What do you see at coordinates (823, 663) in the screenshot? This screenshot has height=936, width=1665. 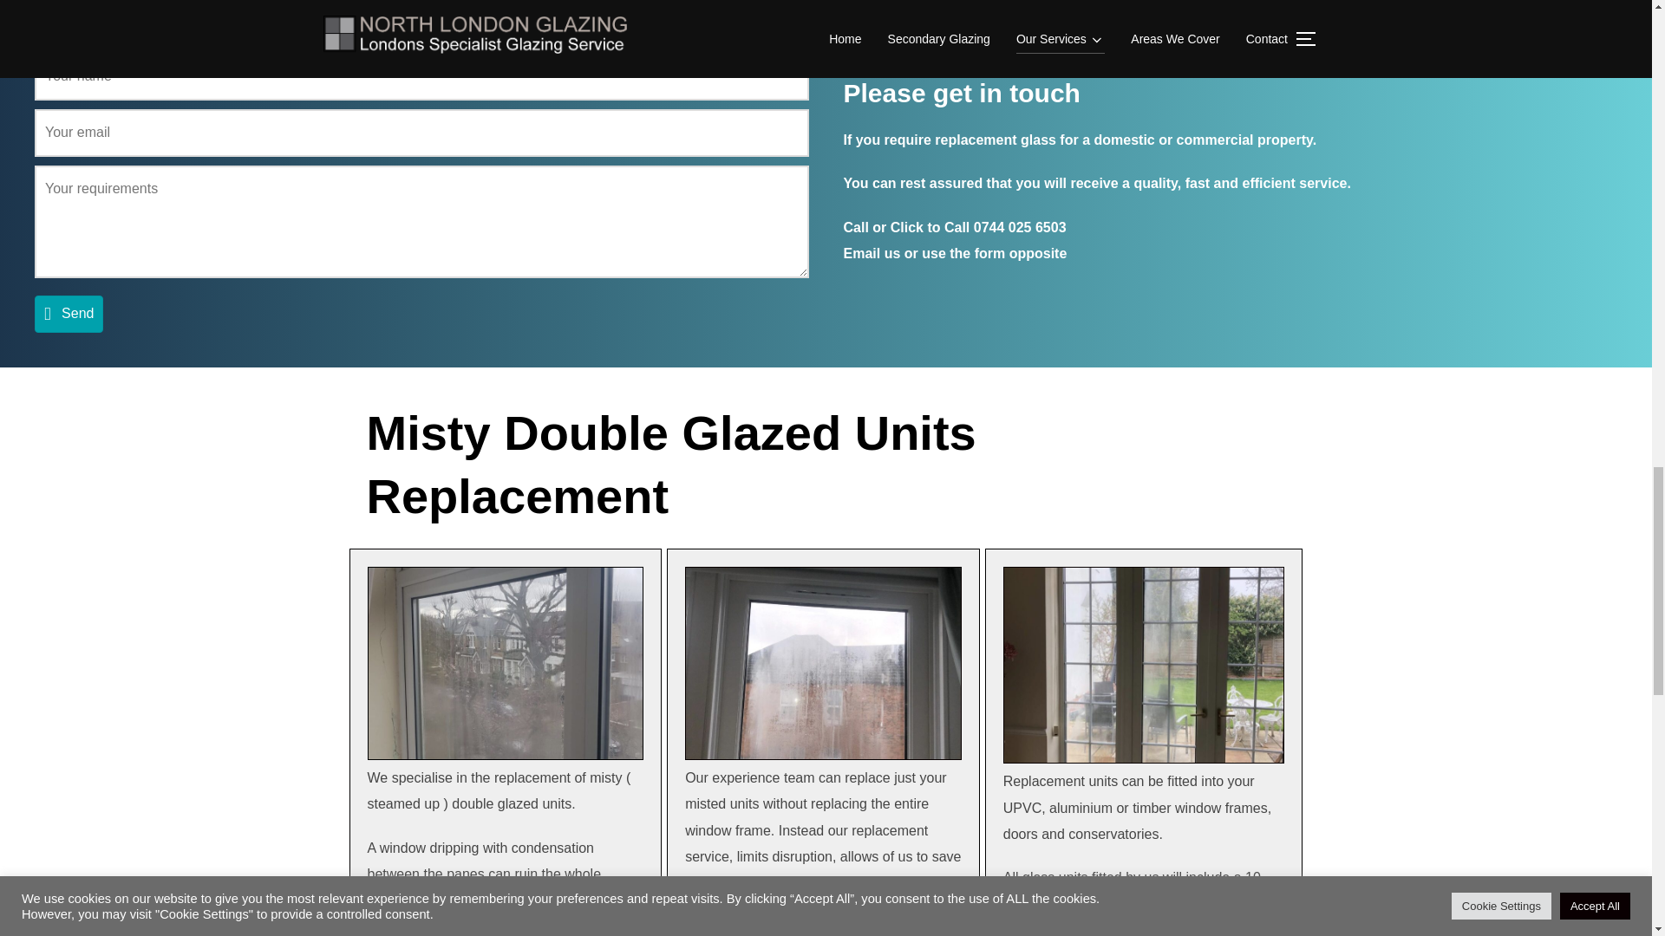 I see `Replacement of misty units` at bounding box center [823, 663].